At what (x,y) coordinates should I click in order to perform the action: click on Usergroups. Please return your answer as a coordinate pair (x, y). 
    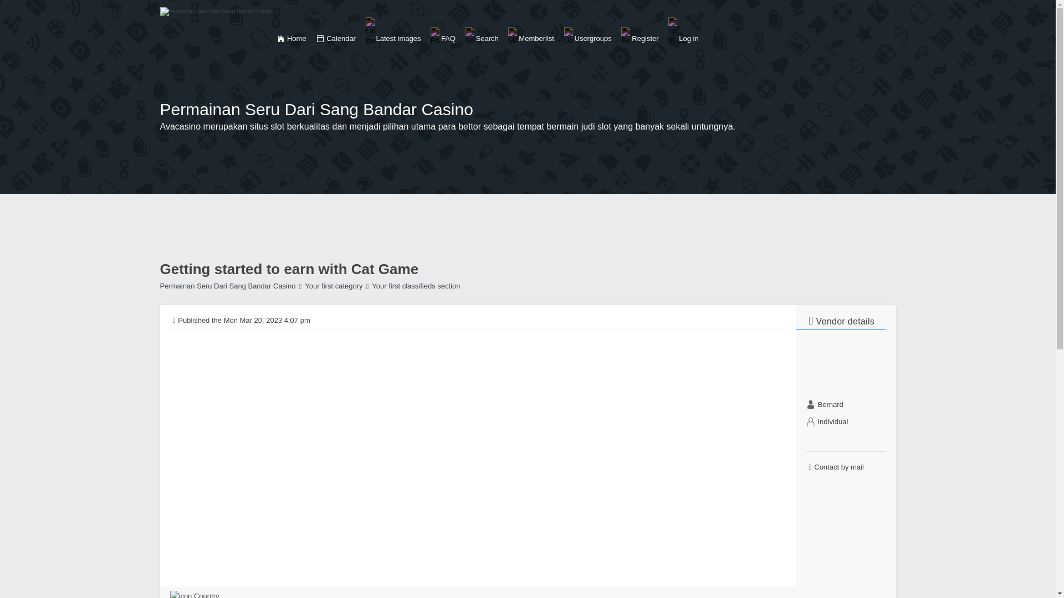
    Looking at the image, I should click on (587, 37).